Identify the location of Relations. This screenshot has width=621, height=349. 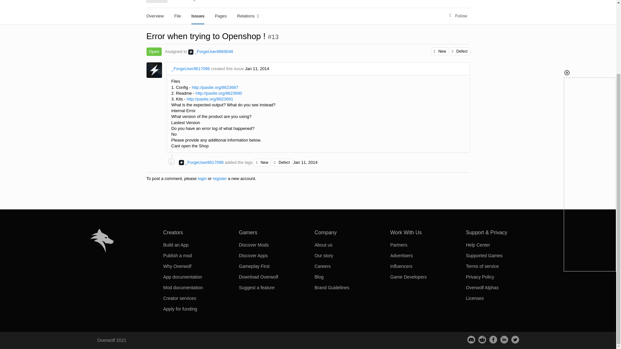
(248, 16).